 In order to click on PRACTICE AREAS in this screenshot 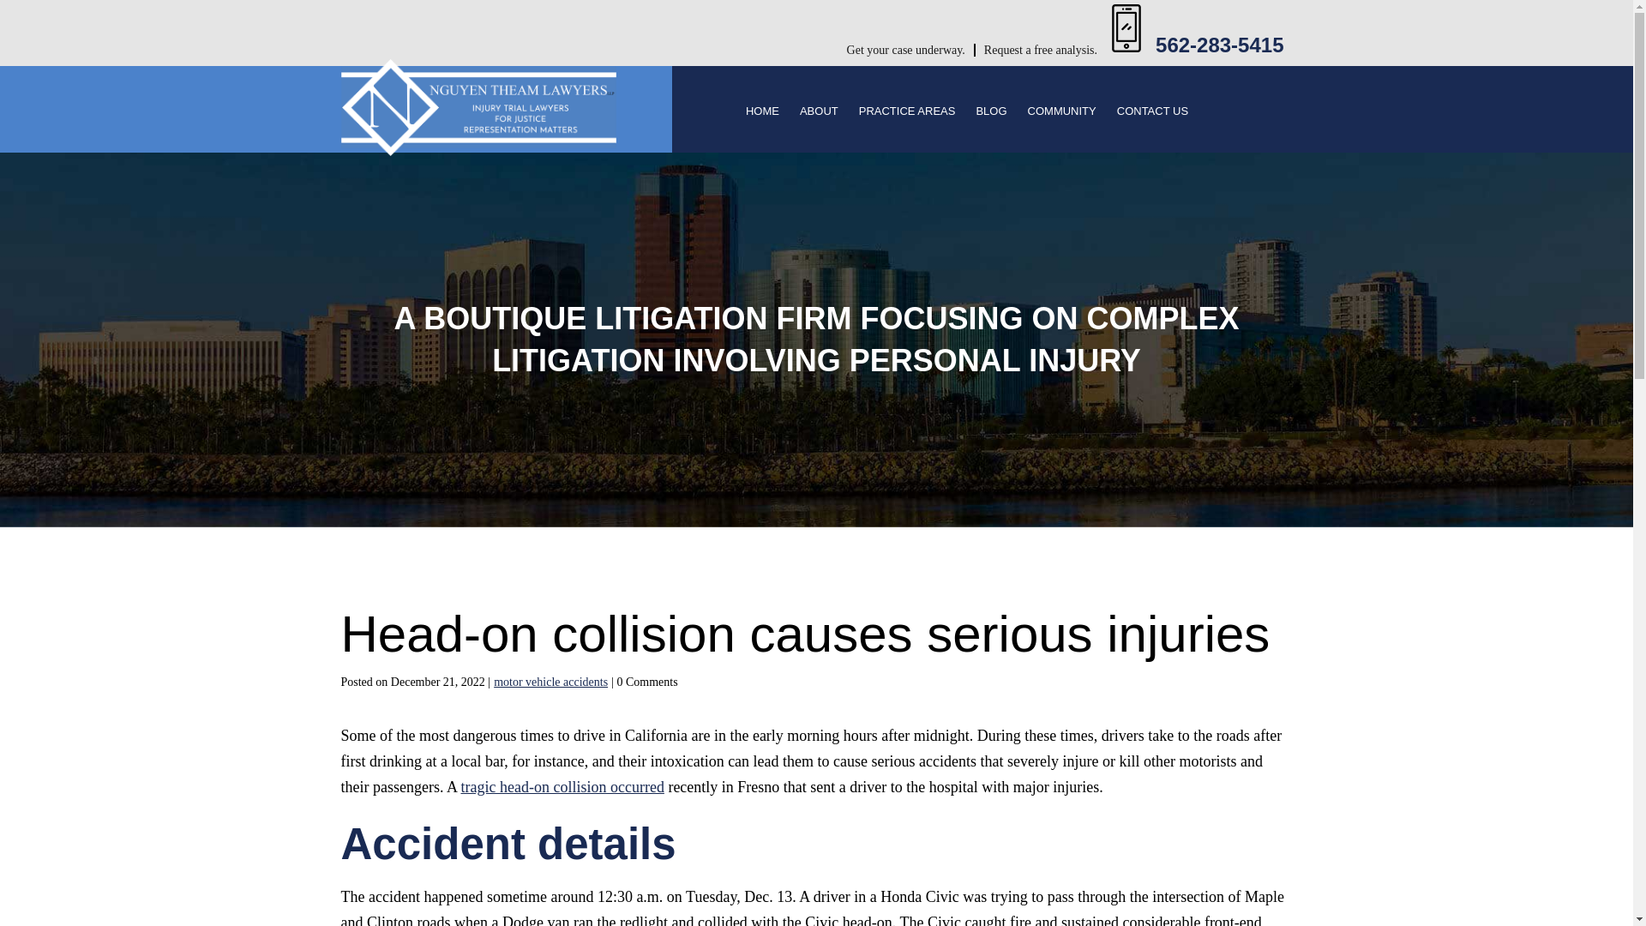, I will do `click(907, 113)`.